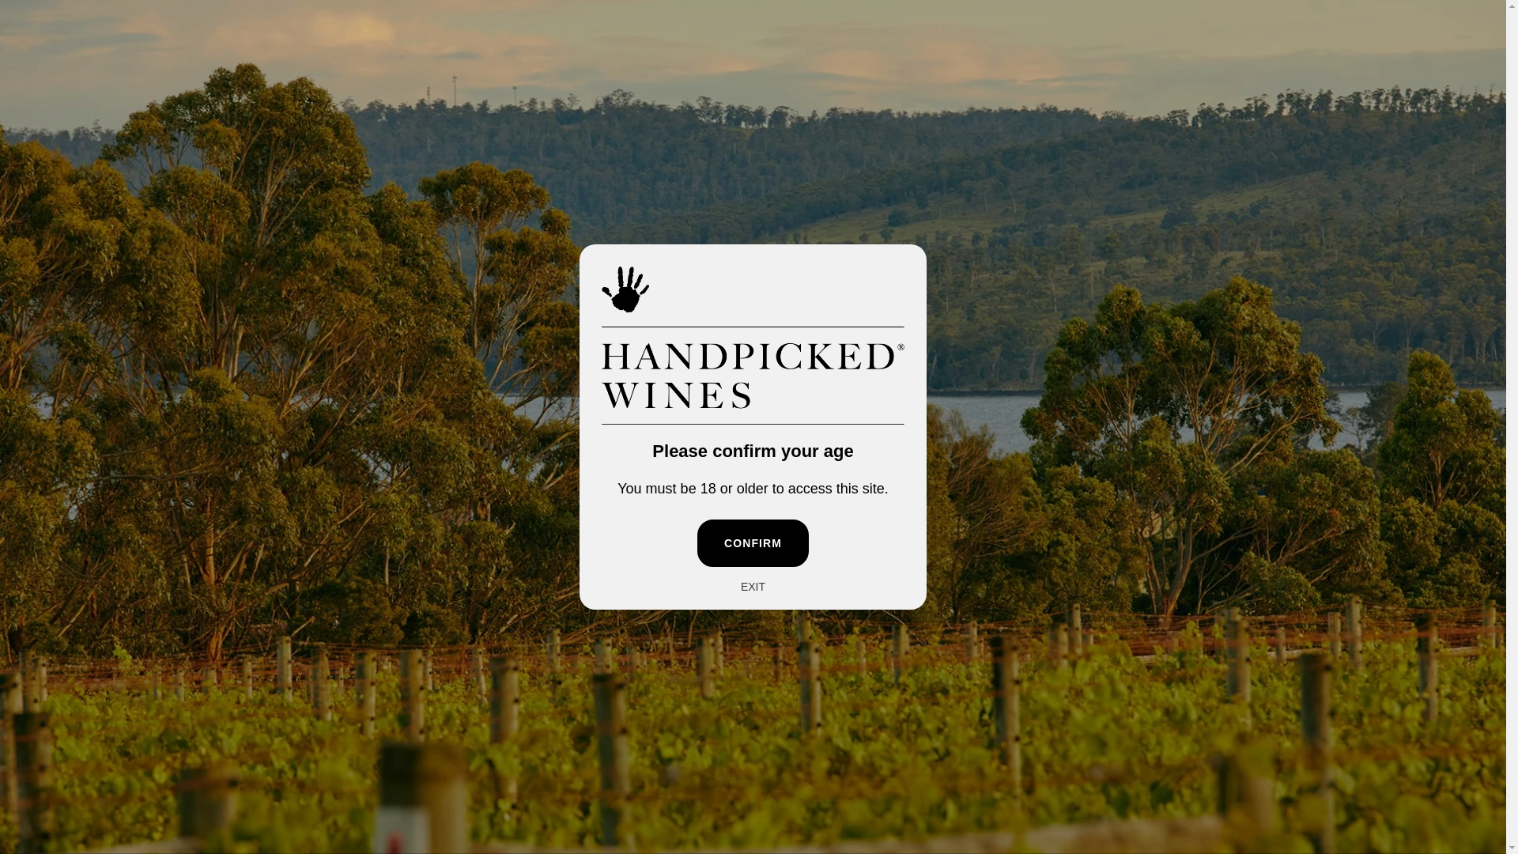 This screenshot has height=854, width=1518. What do you see at coordinates (1453, 80) in the screenshot?
I see `Cart` at bounding box center [1453, 80].